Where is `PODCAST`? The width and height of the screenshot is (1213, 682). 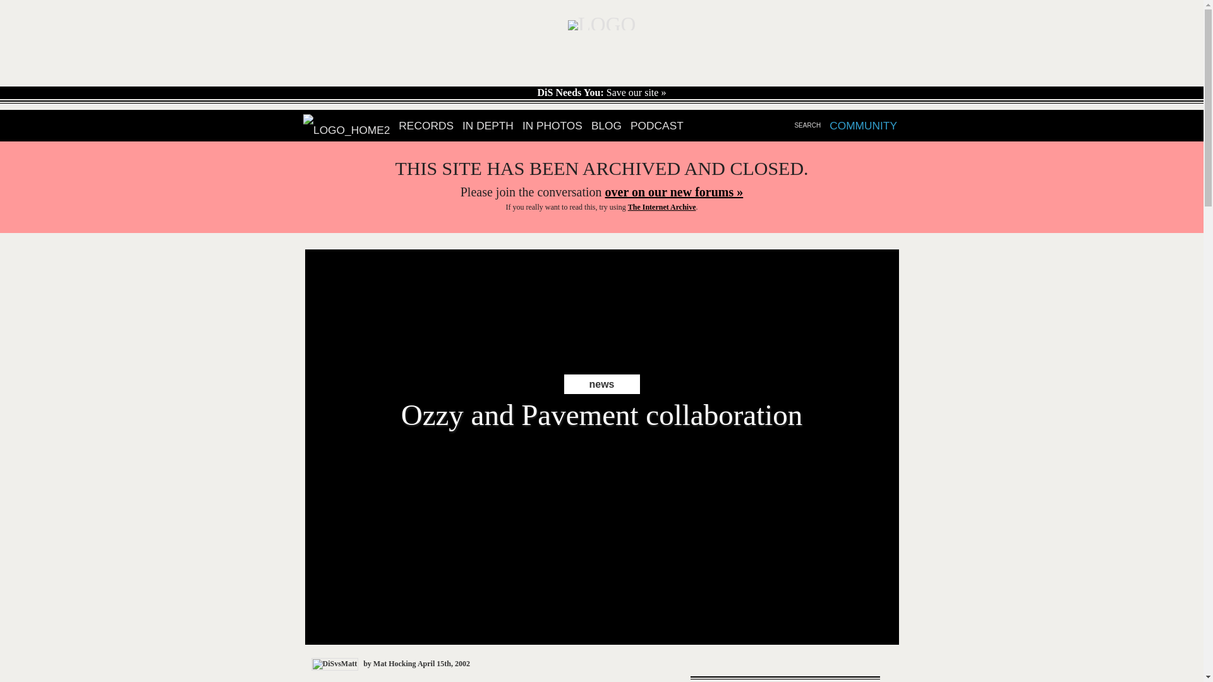
PODCAST is located at coordinates (657, 126).